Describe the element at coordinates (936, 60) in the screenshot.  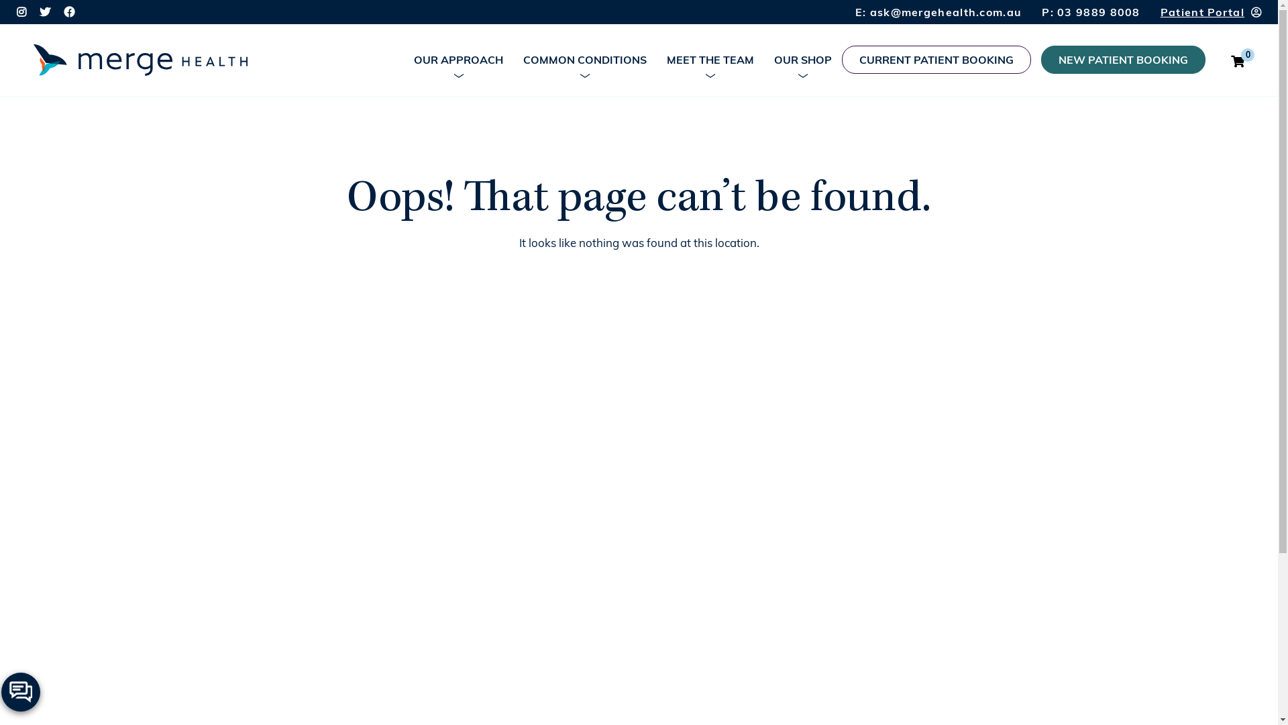
I see `CURRENT PATIENT BOOKING` at that location.